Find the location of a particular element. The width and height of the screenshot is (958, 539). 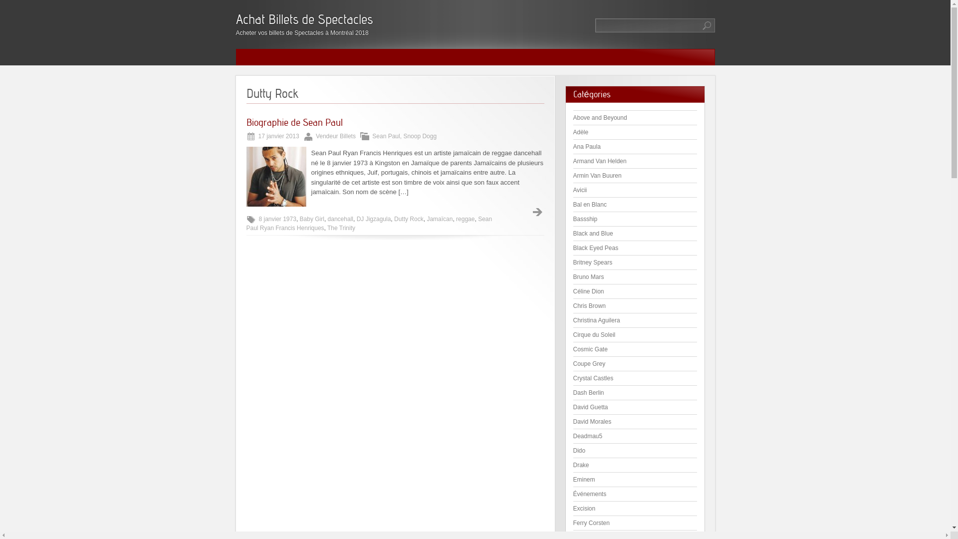

David Guetta is located at coordinates (590, 407).